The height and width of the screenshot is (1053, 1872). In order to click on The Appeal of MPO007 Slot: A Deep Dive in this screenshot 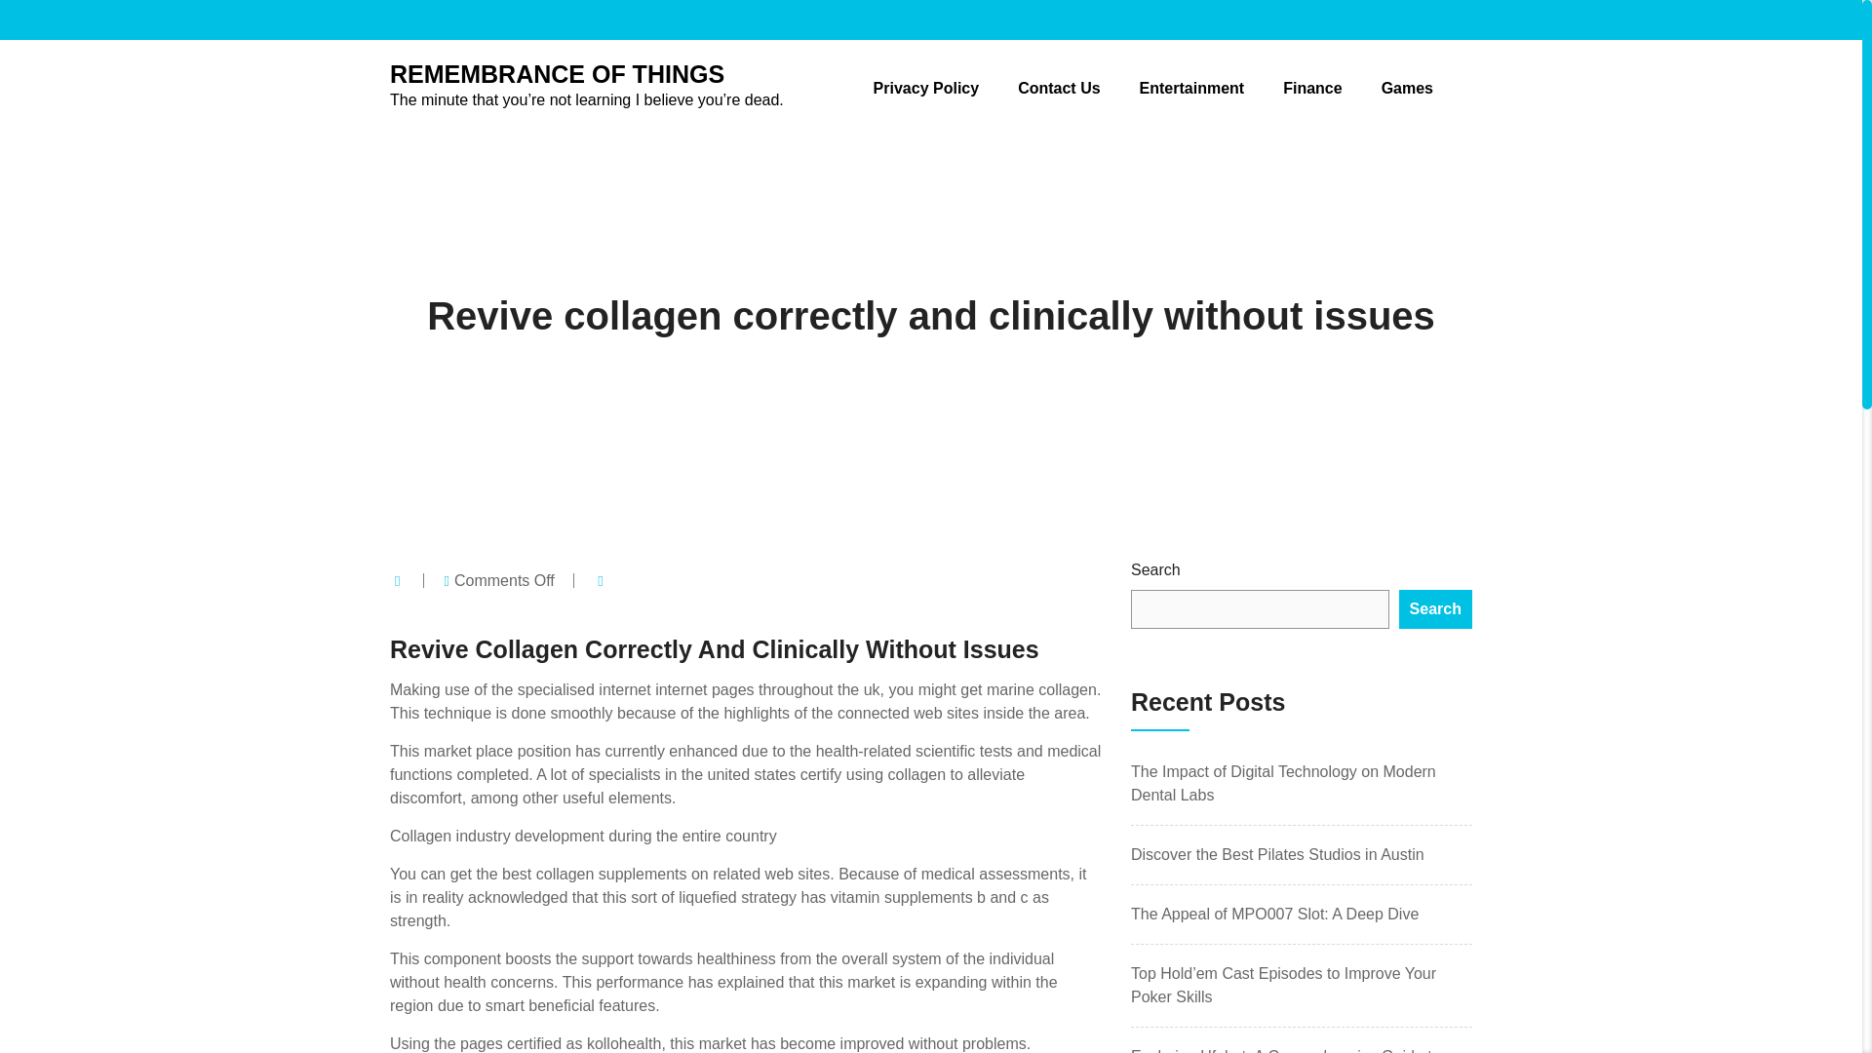, I will do `click(1274, 914)`.